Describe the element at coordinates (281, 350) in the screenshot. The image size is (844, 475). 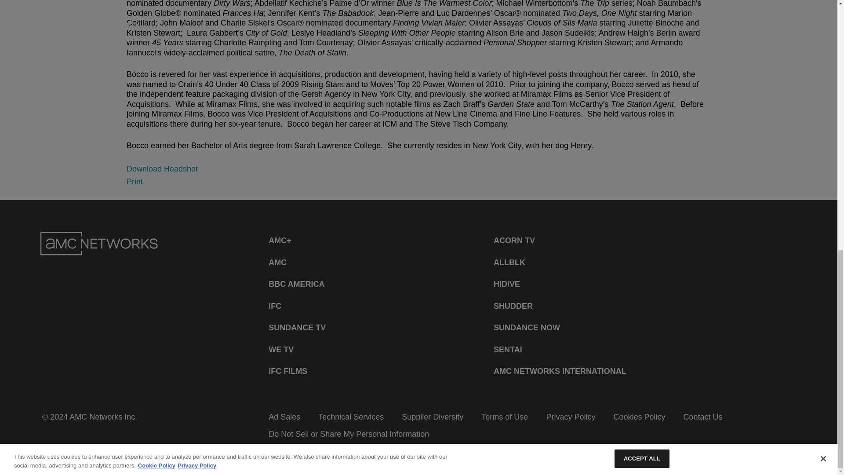
I see `WE TV` at that location.